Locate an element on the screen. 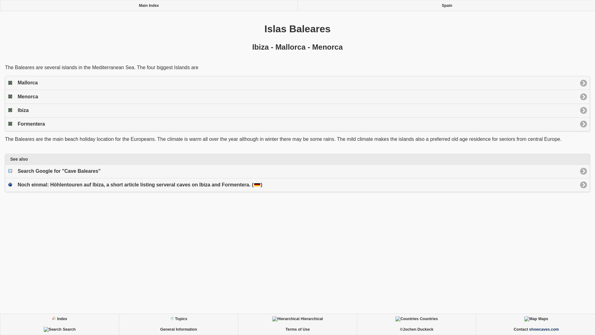 The height and width of the screenshot is (335, 595). Topics is located at coordinates (178, 319).